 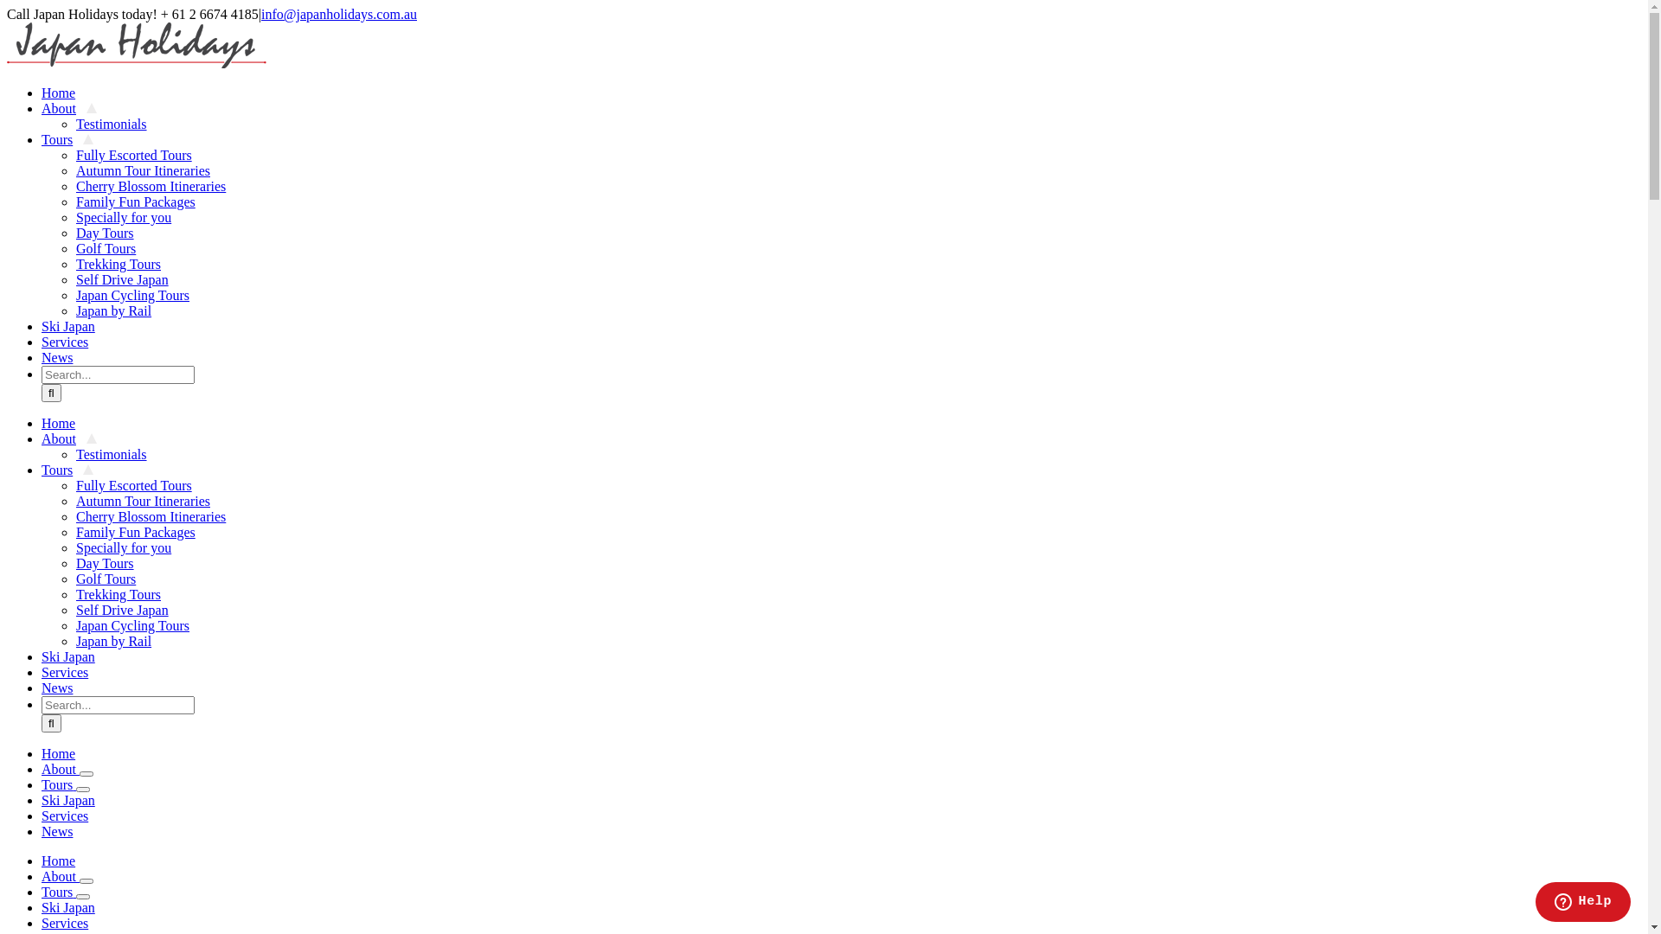 What do you see at coordinates (69, 439) in the screenshot?
I see `About` at bounding box center [69, 439].